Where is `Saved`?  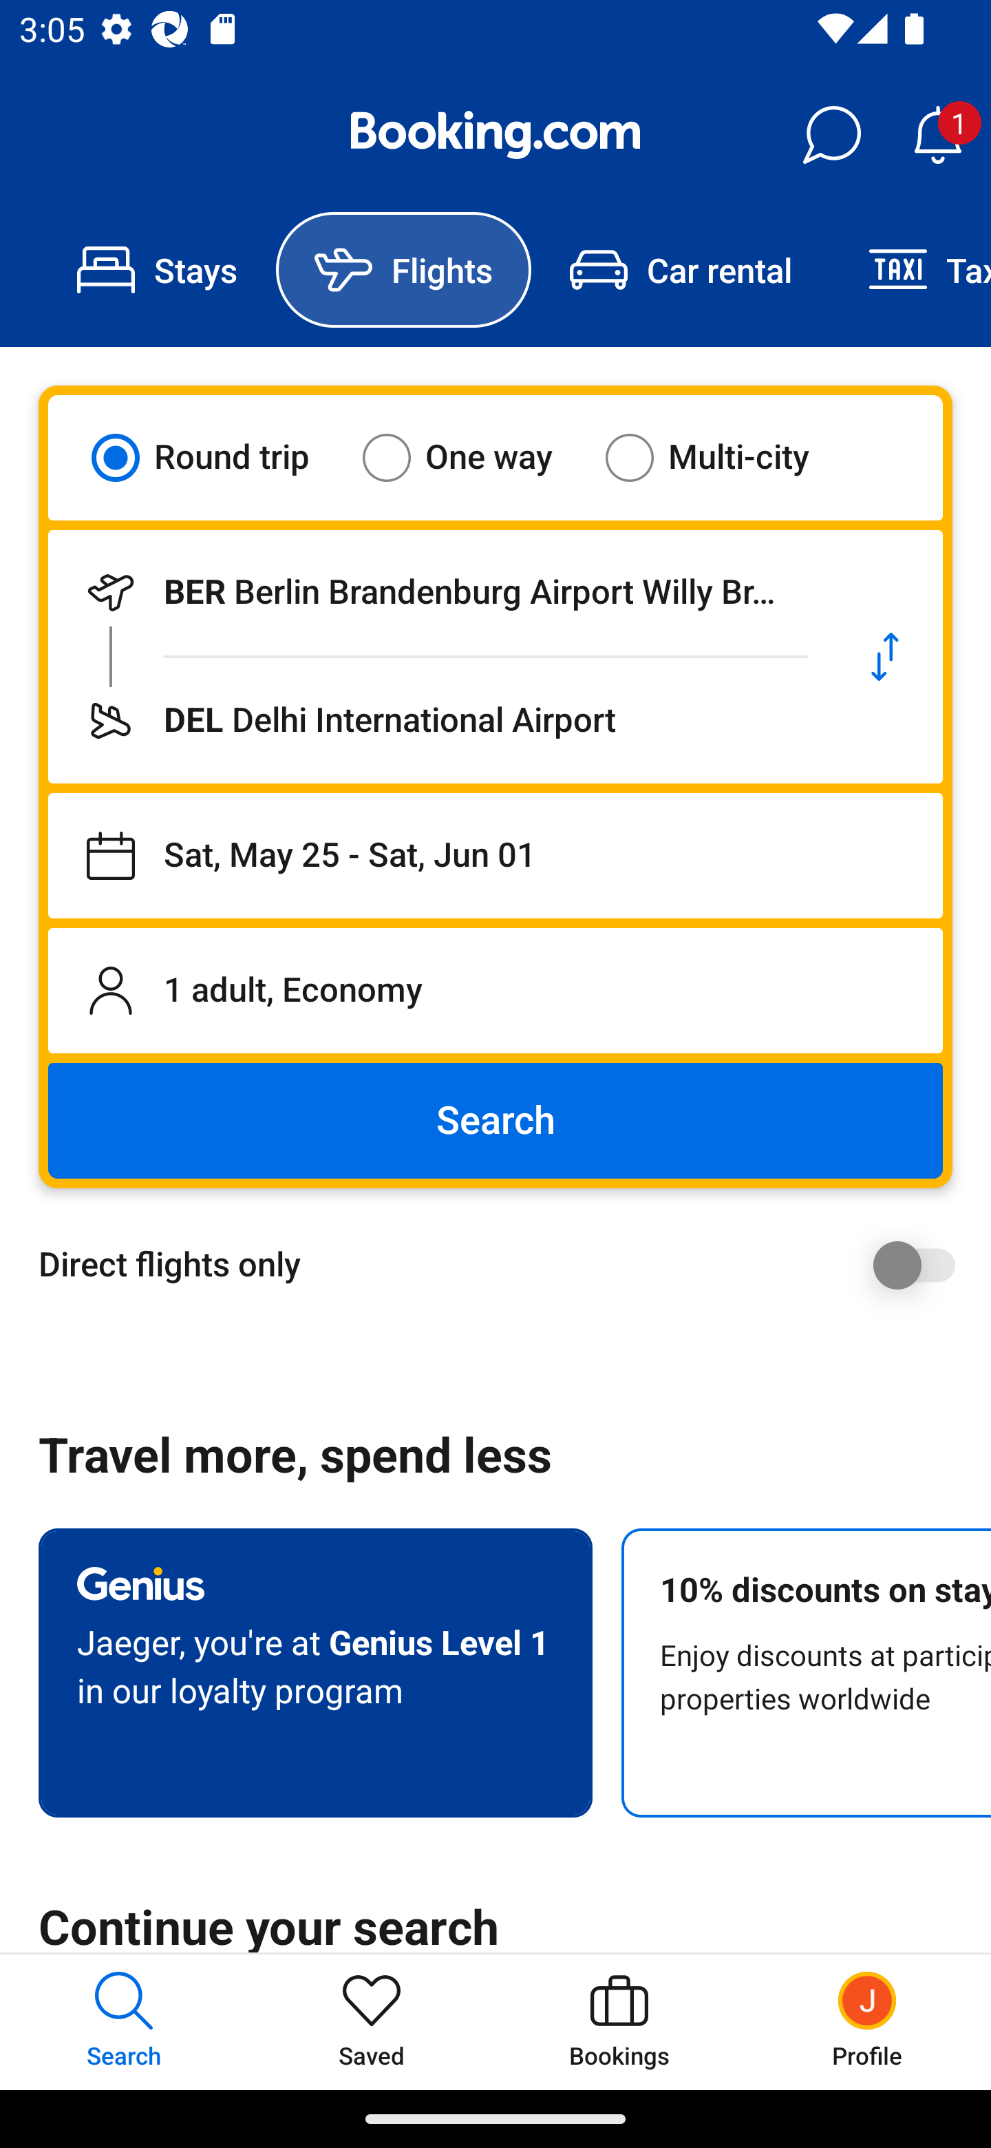
Saved is located at coordinates (372, 2021).